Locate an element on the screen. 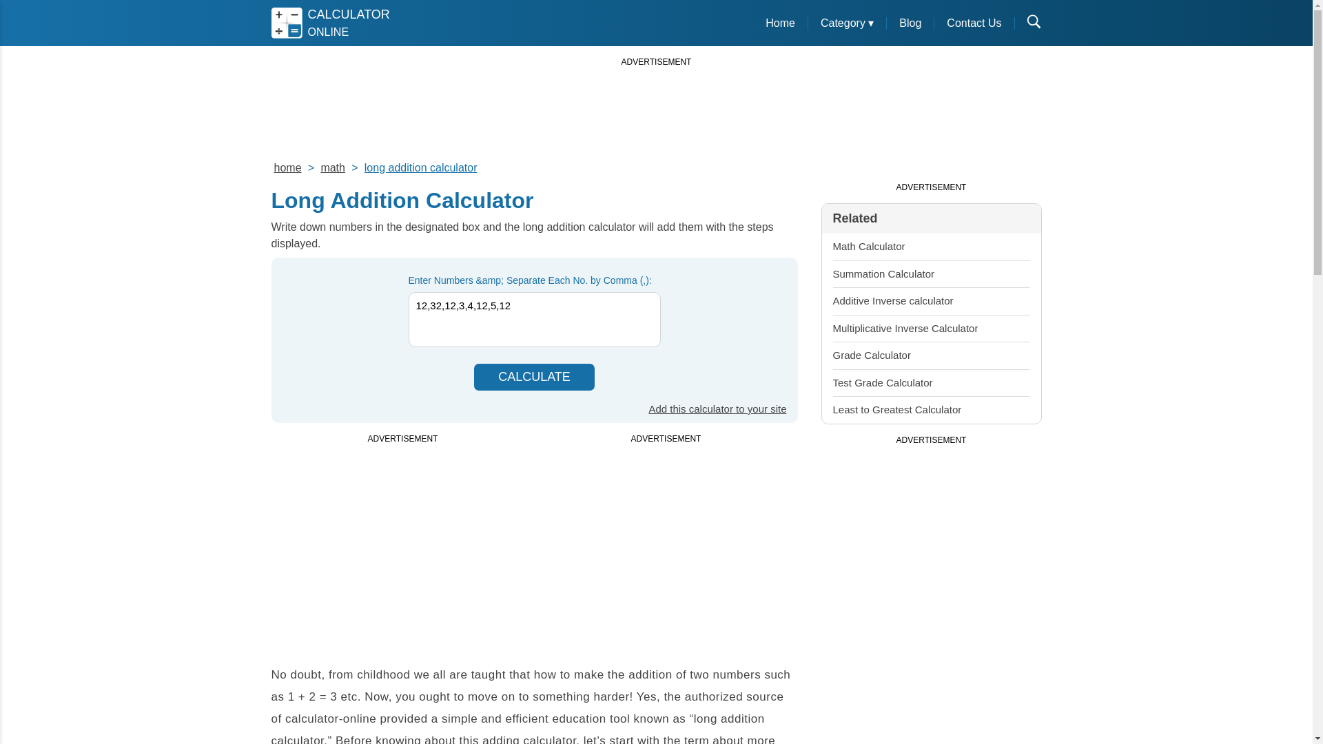 The height and width of the screenshot is (744, 1323). Summation Calculator is located at coordinates (883, 273).